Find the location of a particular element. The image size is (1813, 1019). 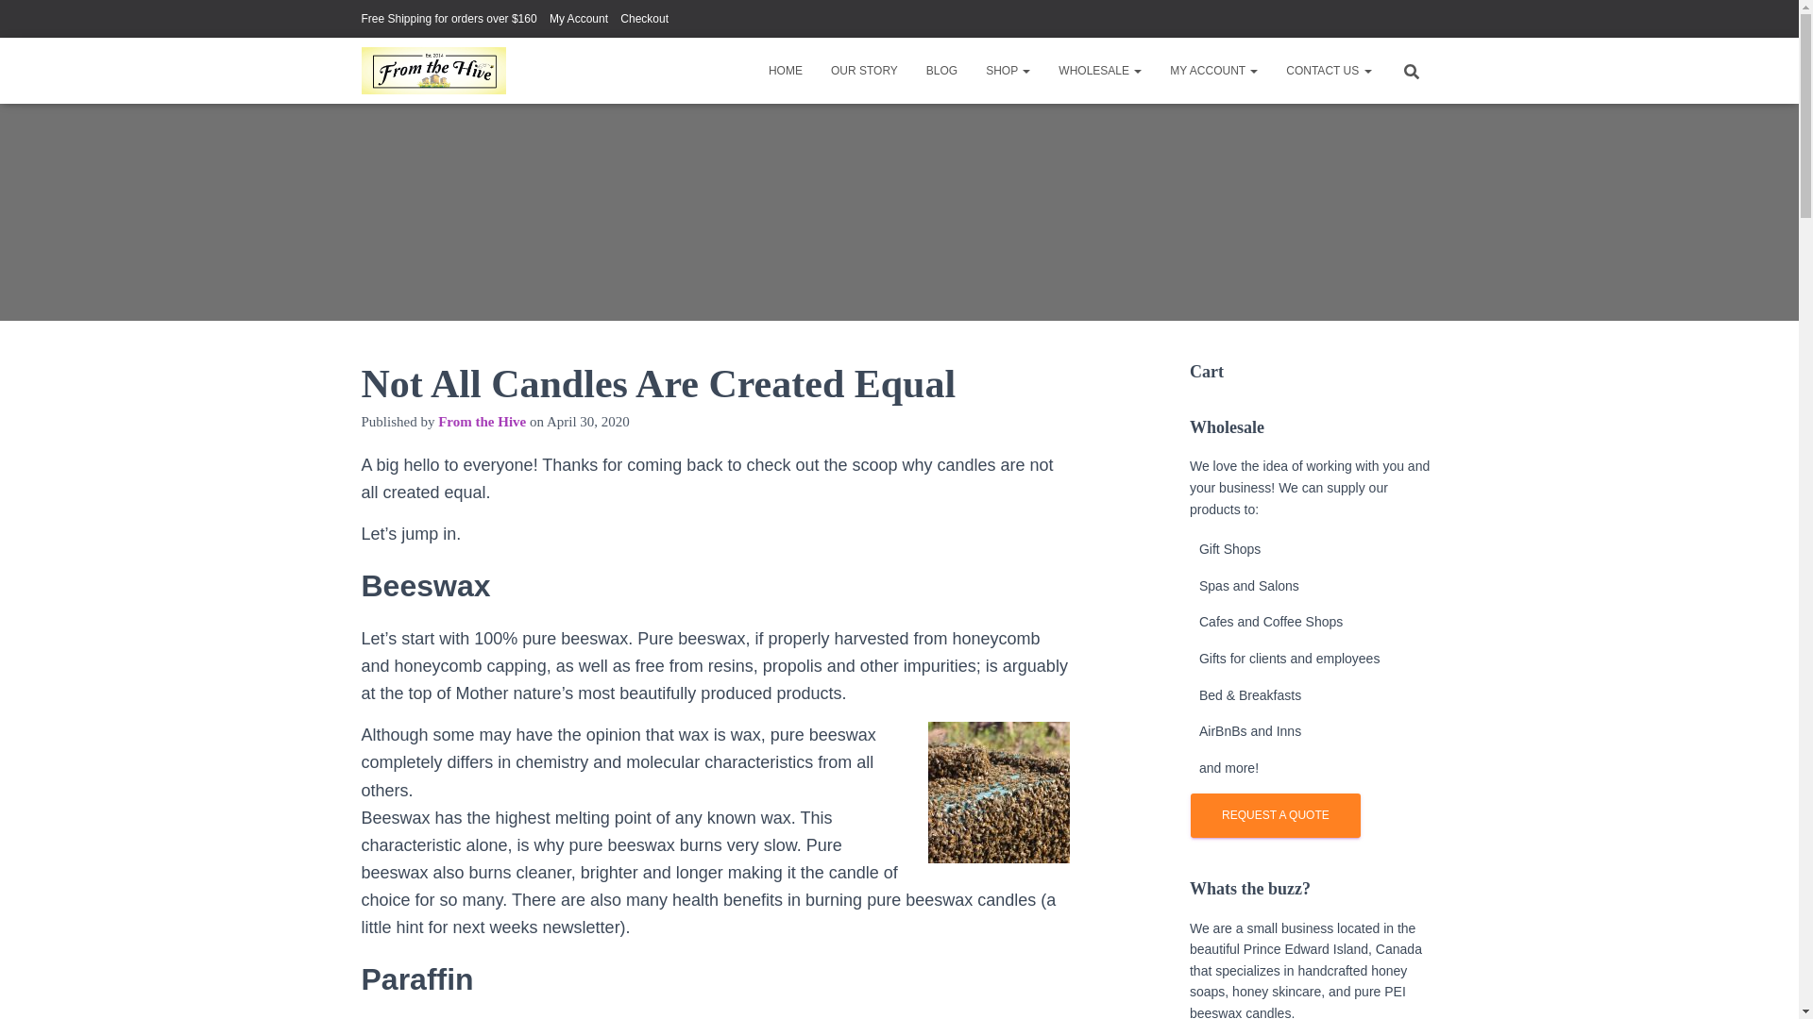

OUR STORY is located at coordinates (864, 70).